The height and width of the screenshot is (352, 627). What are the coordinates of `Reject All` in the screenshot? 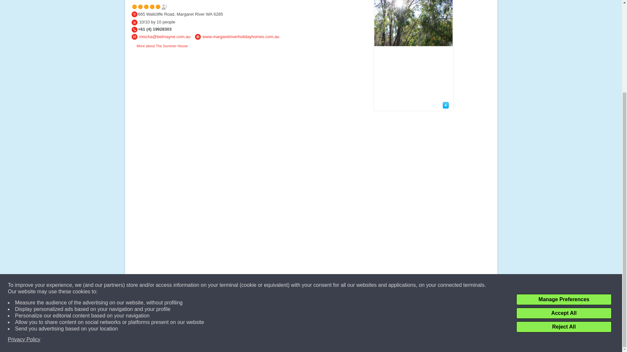 It's located at (564, 206).